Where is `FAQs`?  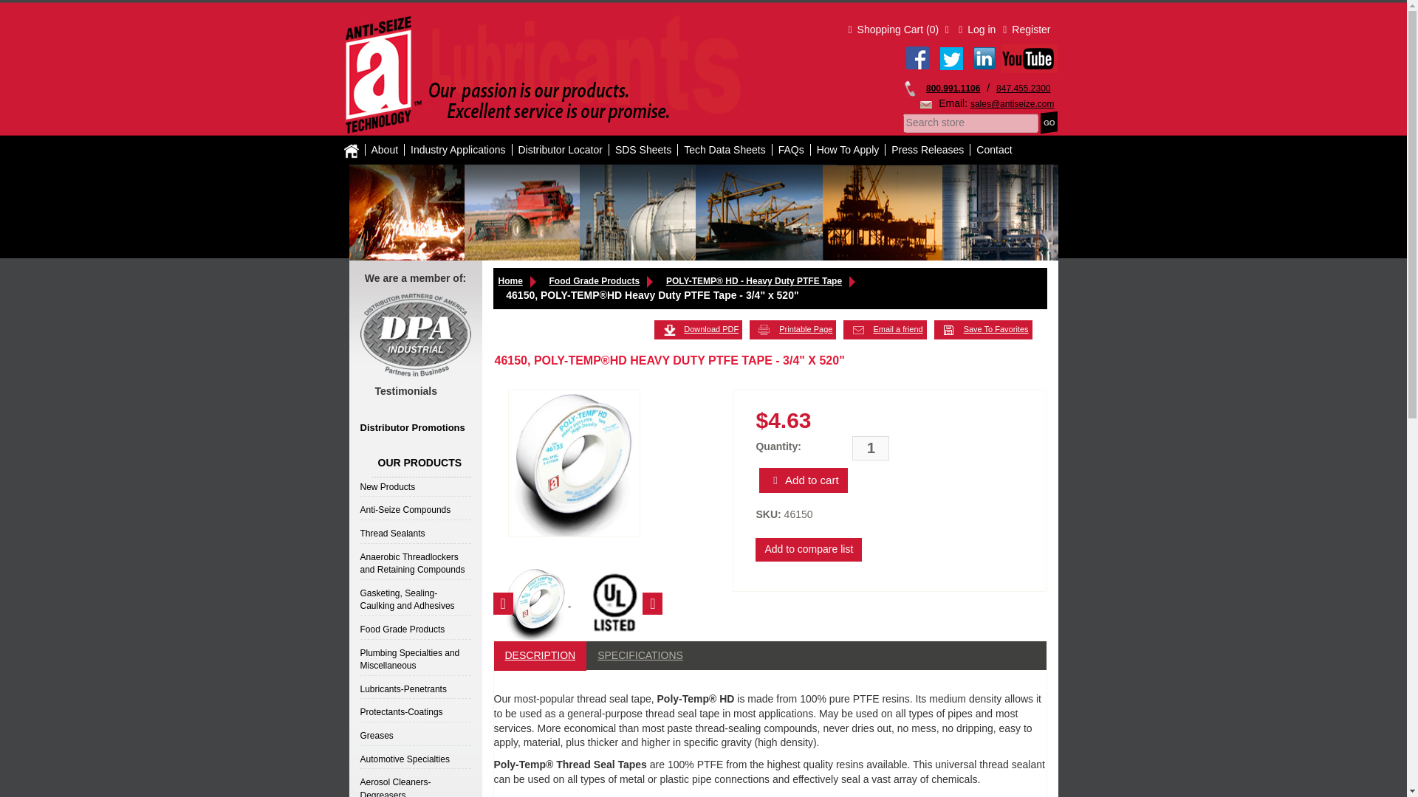
FAQs is located at coordinates (792, 149).